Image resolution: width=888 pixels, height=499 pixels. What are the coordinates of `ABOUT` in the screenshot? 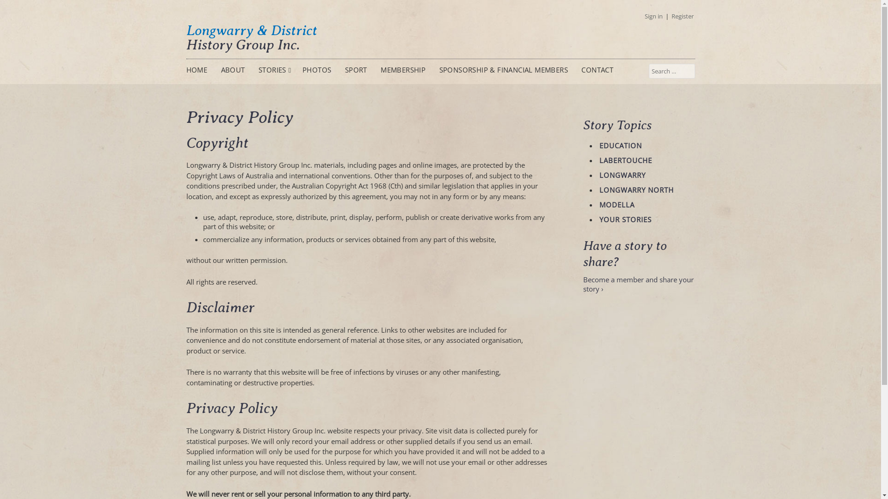 It's located at (234, 70).